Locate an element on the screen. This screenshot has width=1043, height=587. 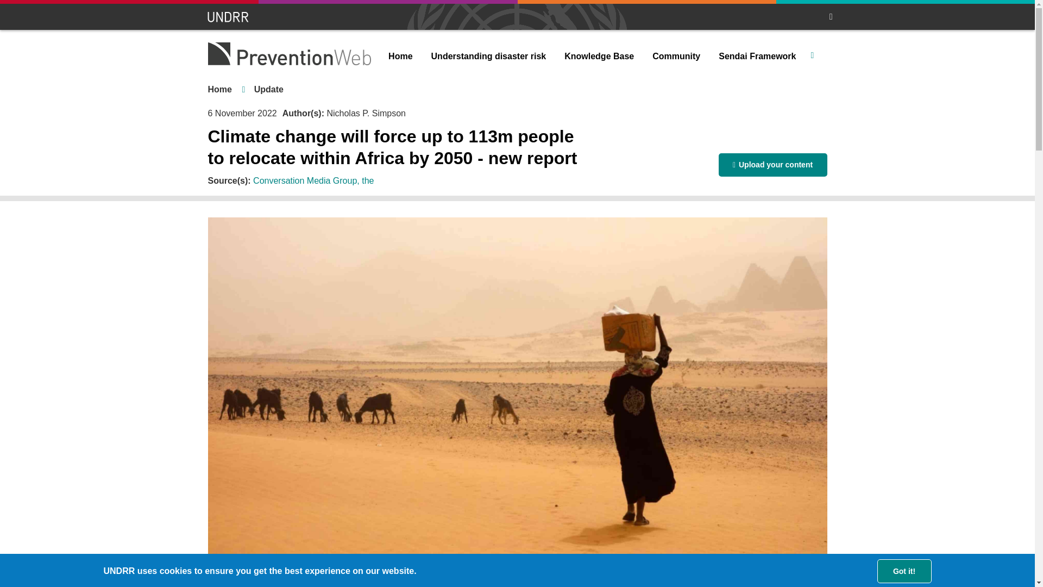
Update is located at coordinates (269, 89).